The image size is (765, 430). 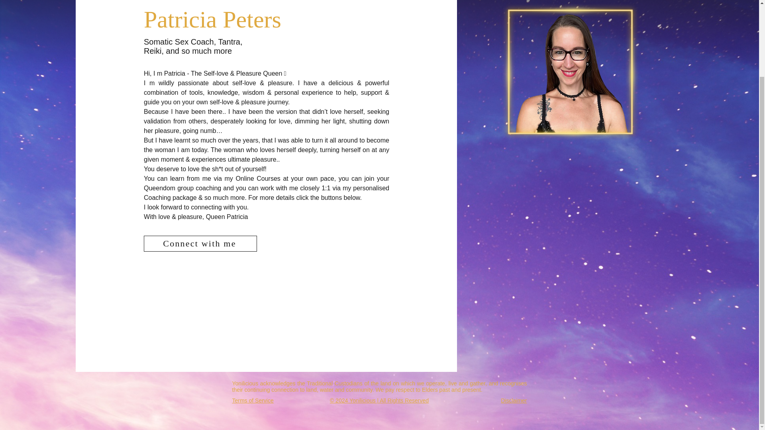 I want to click on Connect with me, so click(x=200, y=243).